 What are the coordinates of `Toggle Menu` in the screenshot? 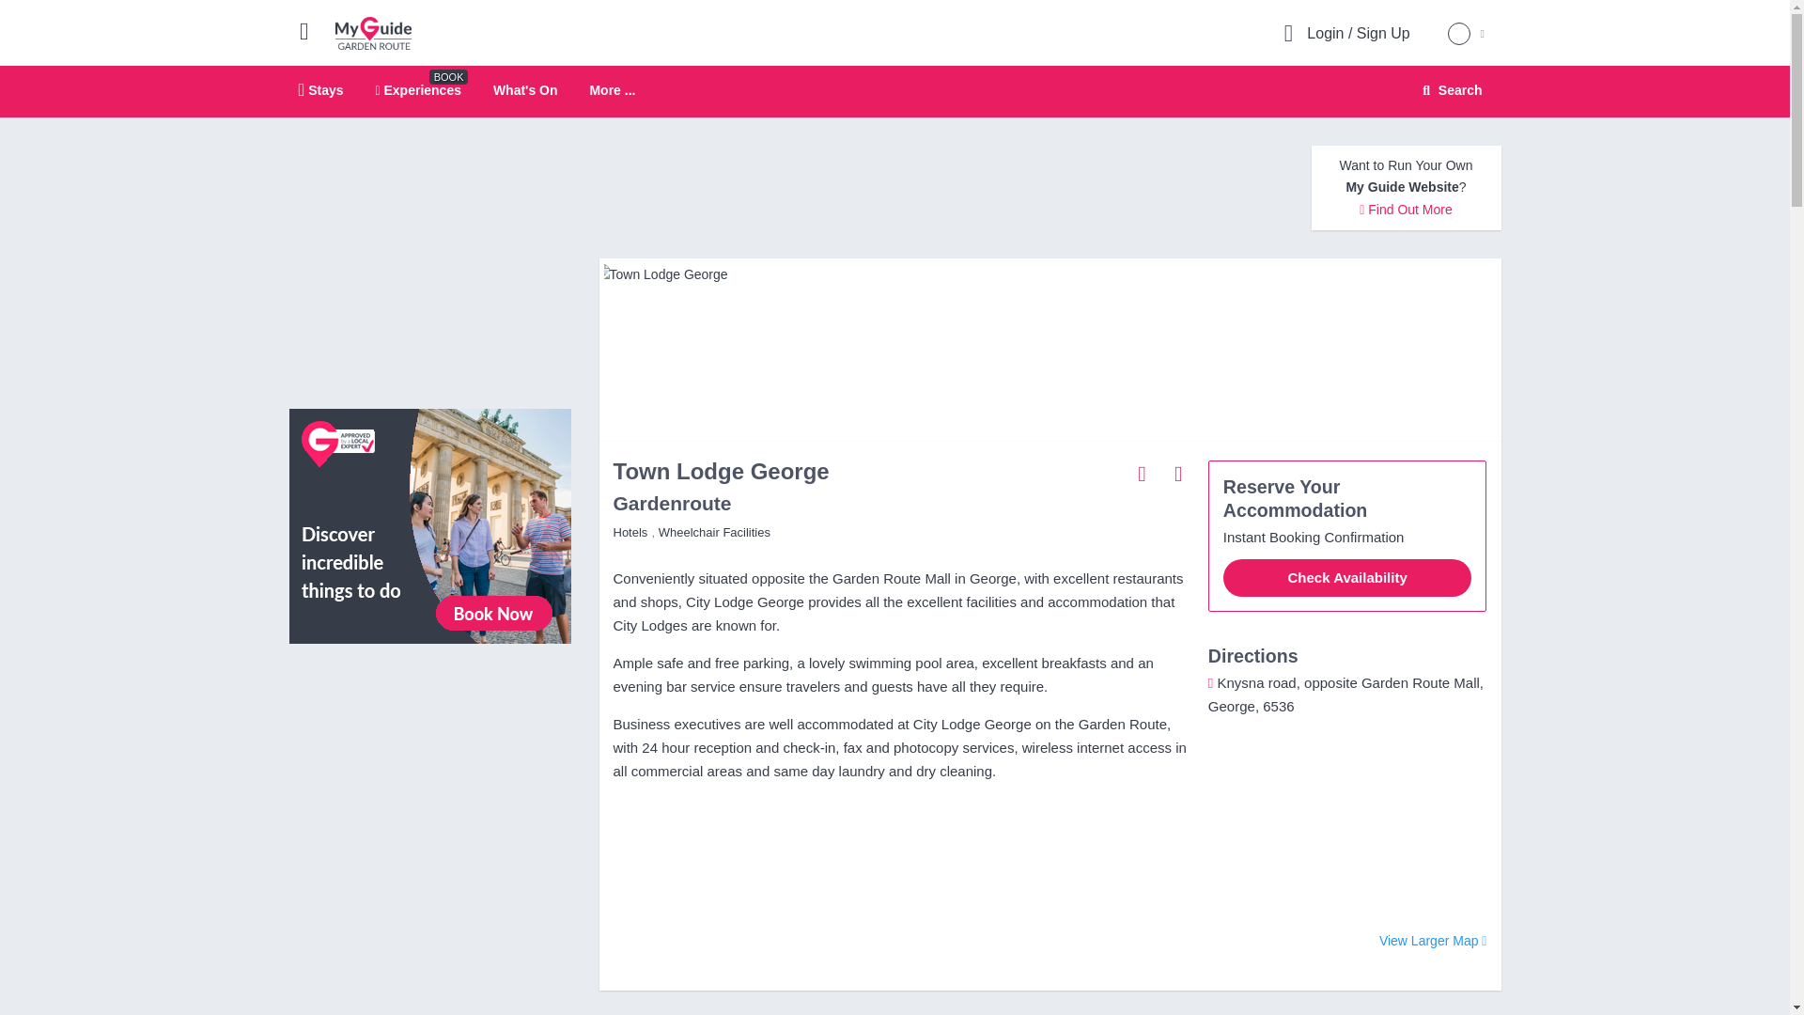 It's located at (1178, 473).